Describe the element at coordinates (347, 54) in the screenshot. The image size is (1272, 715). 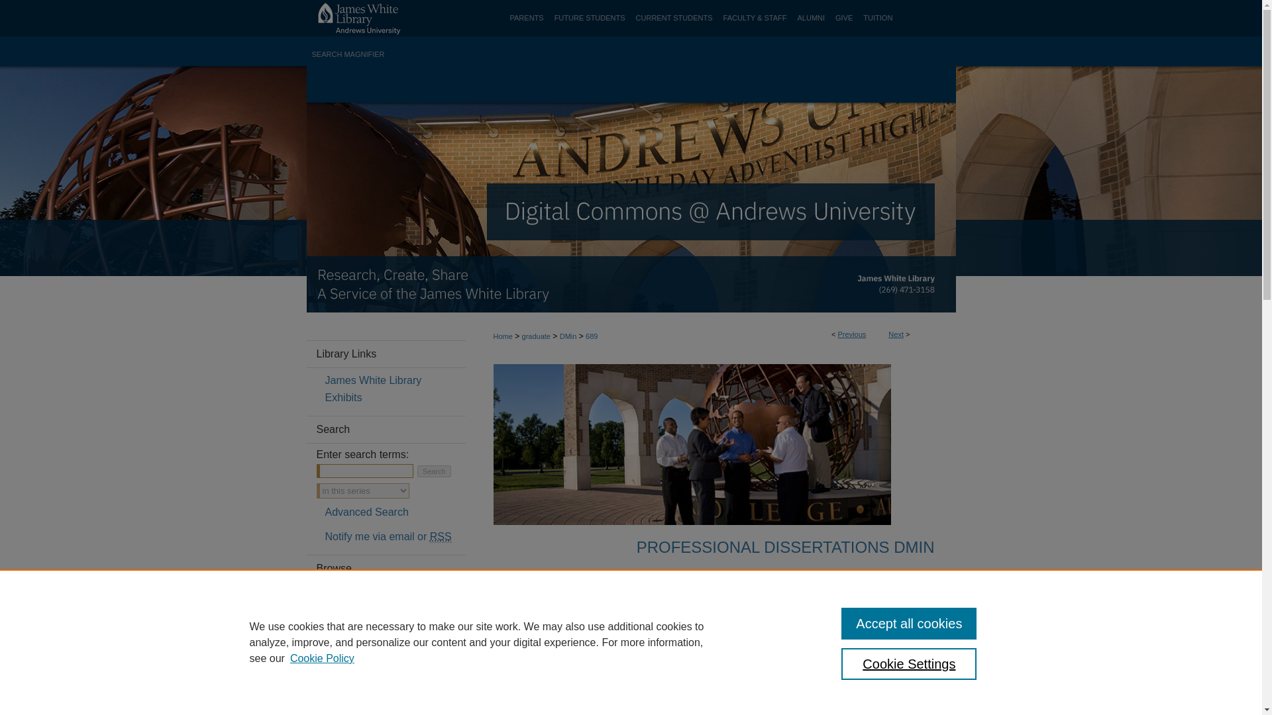
I see `SEARCH MAGNIFIER` at that location.